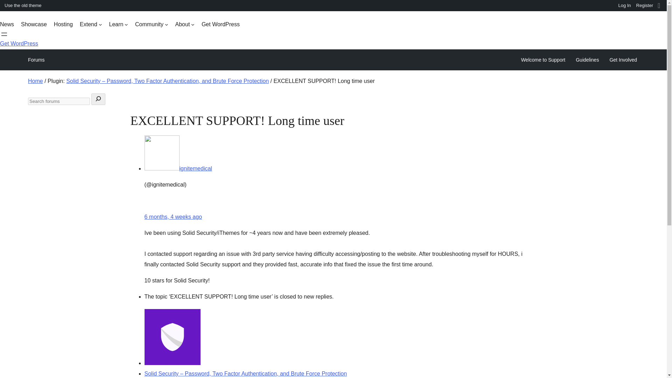  What do you see at coordinates (8, 6) in the screenshot?
I see `Search` at bounding box center [8, 6].